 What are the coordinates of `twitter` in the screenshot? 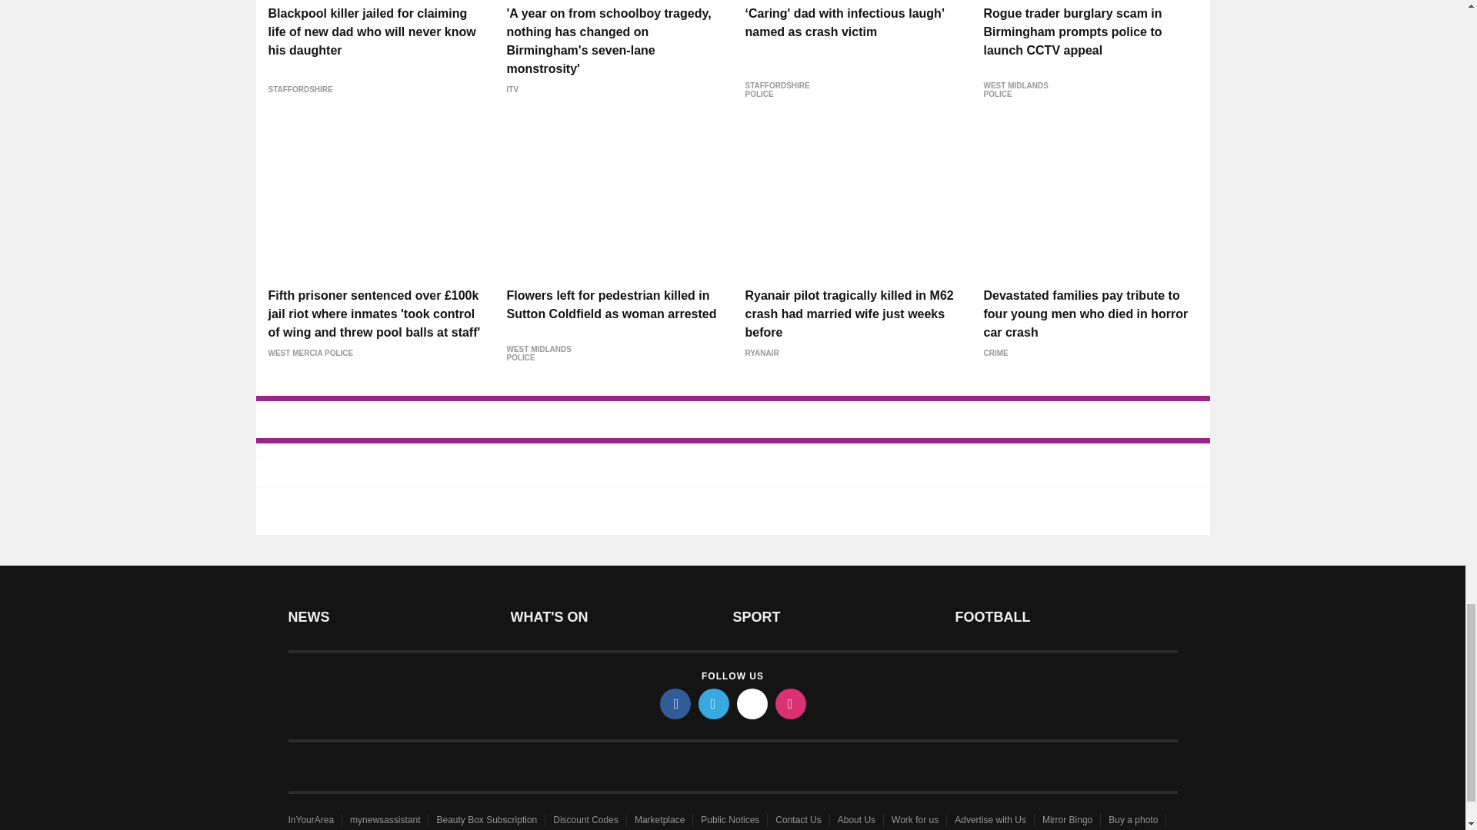 It's located at (714, 704).